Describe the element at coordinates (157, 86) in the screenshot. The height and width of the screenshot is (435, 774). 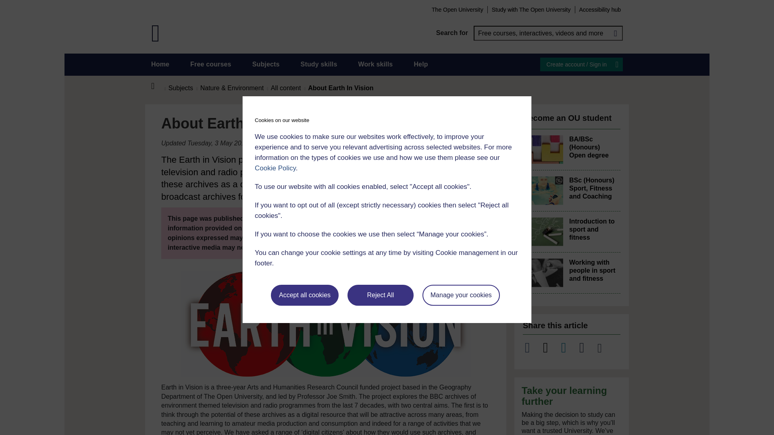
I see `Home` at that location.